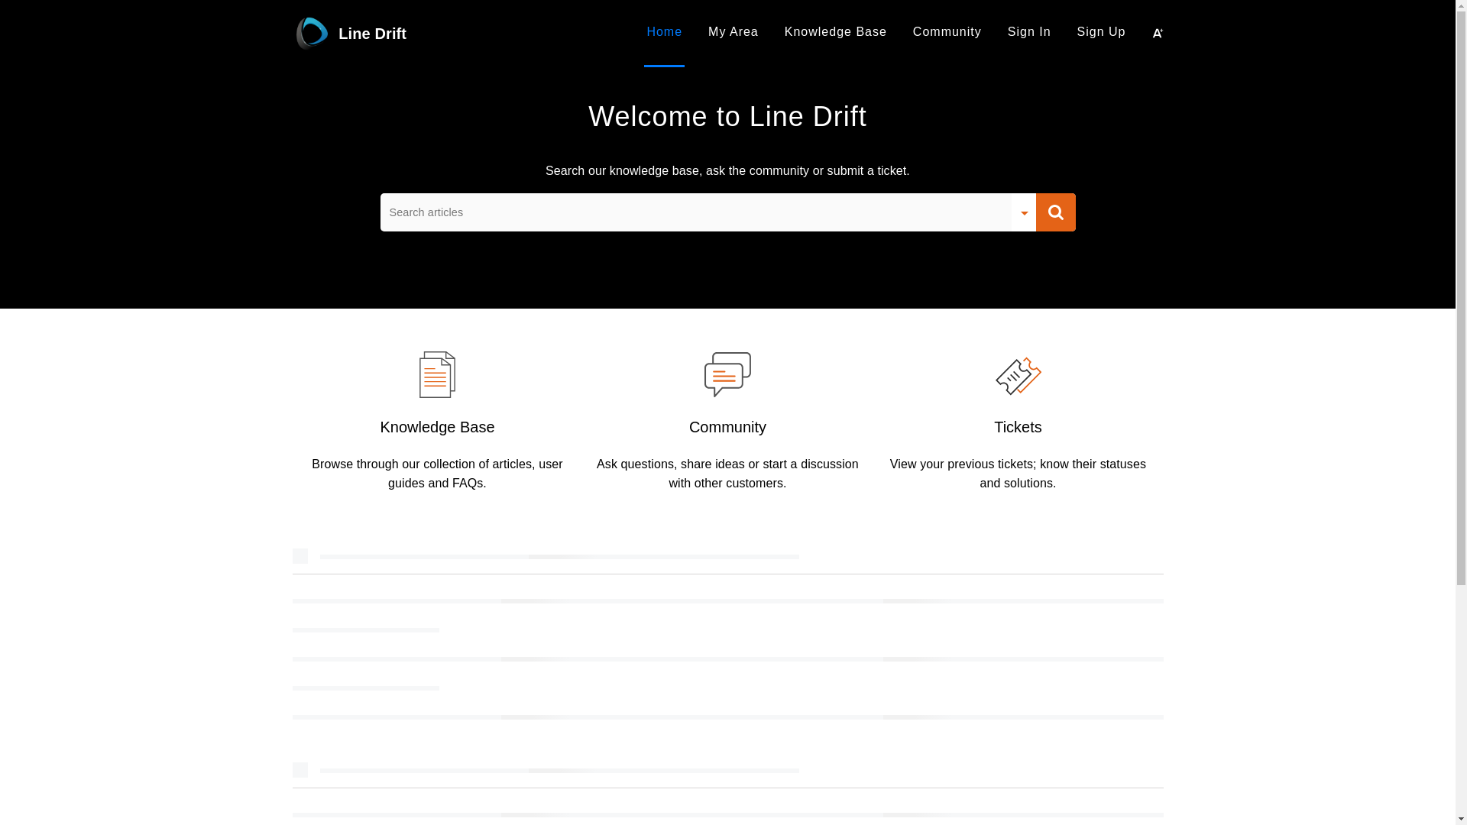 This screenshot has height=825, width=1467. Describe the element at coordinates (437, 426) in the screenshot. I see `Knowledge Base` at that location.